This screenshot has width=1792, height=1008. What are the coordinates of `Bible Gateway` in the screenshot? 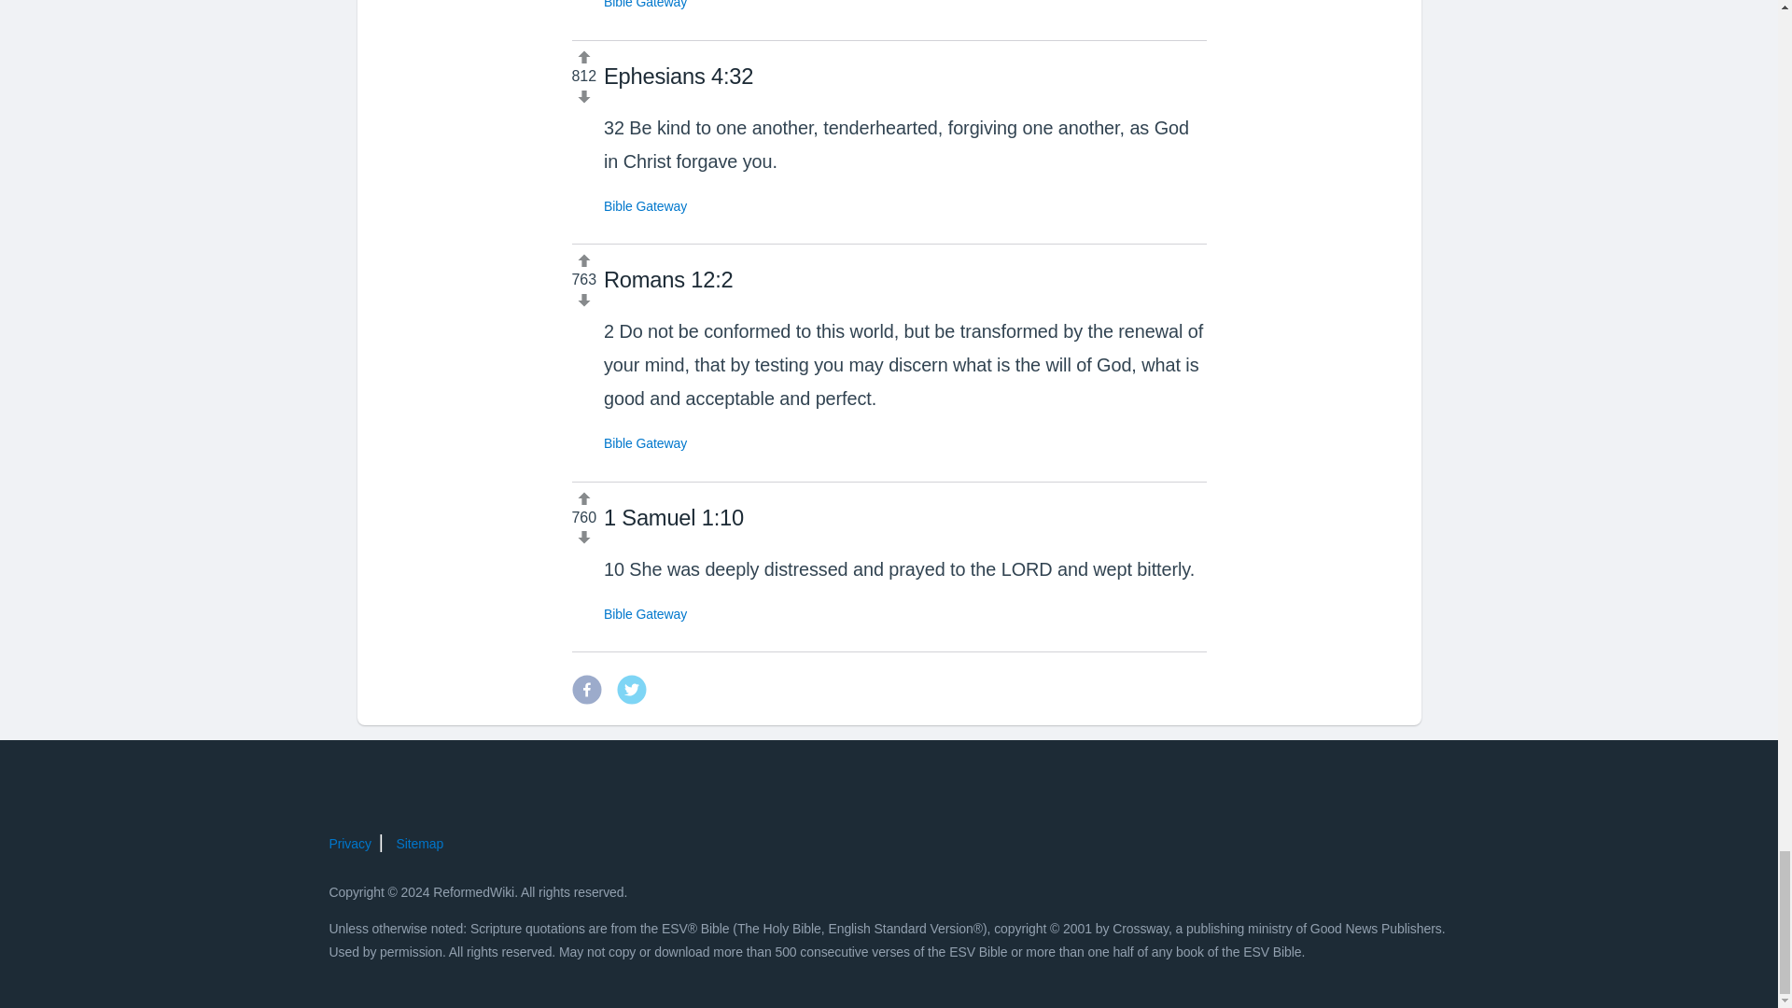 It's located at (645, 442).